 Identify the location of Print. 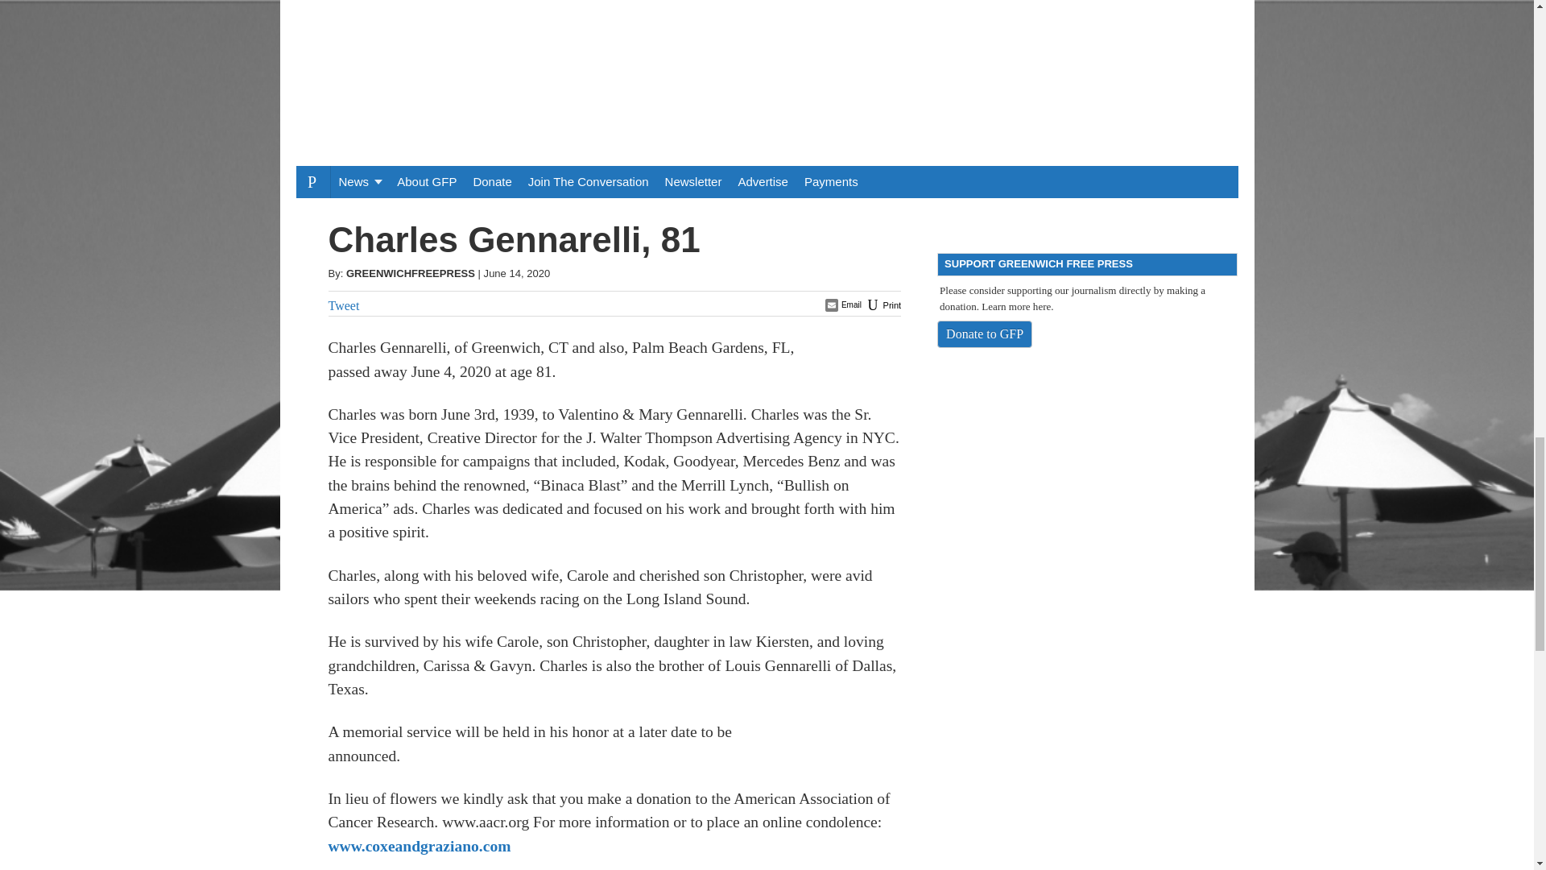
(883, 304).